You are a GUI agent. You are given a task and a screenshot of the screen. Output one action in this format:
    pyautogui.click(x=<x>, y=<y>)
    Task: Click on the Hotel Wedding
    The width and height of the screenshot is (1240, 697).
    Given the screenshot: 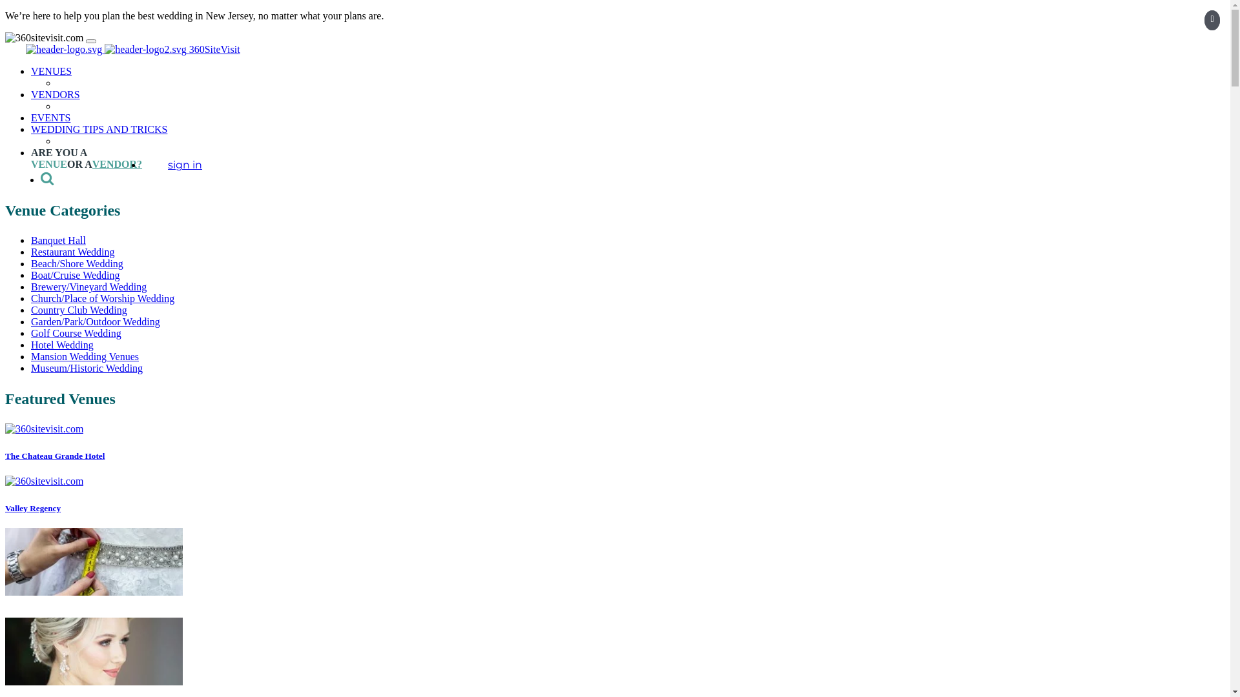 What is the action you would take?
    pyautogui.click(x=62, y=345)
    